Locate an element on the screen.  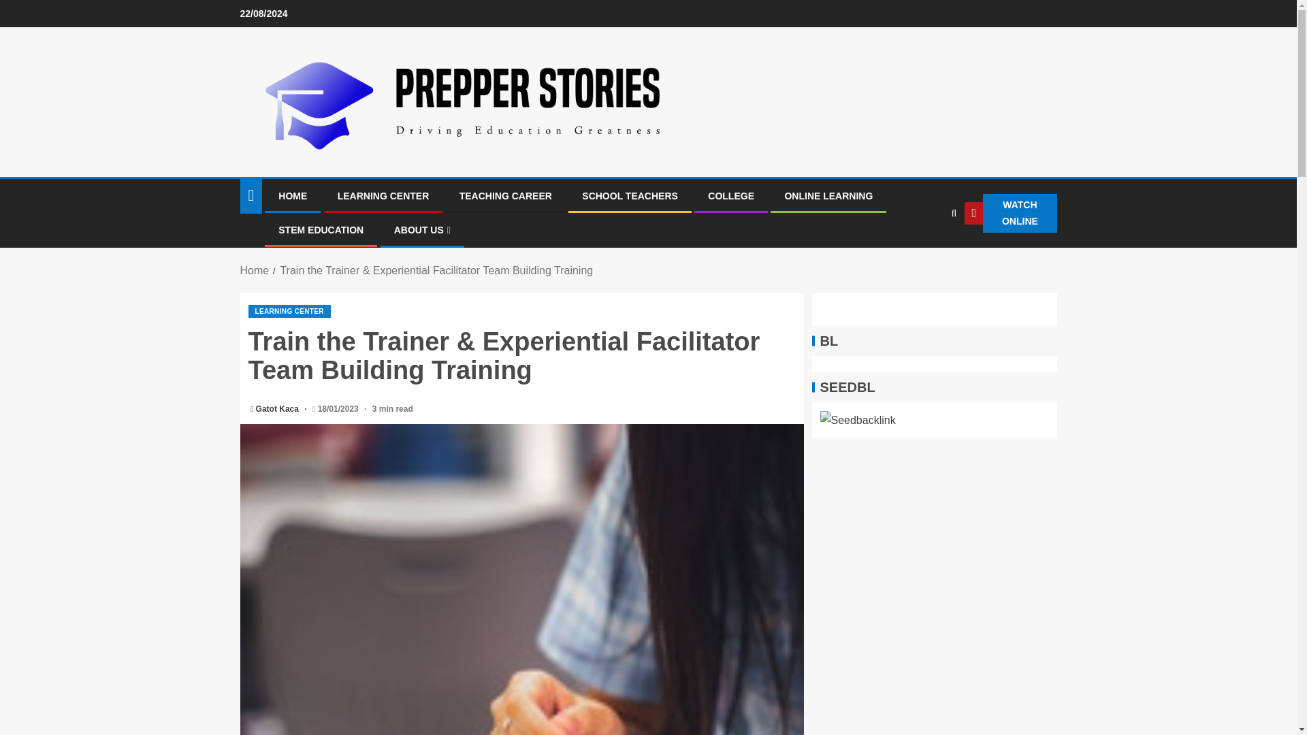
Search is located at coordinates (926, 255).